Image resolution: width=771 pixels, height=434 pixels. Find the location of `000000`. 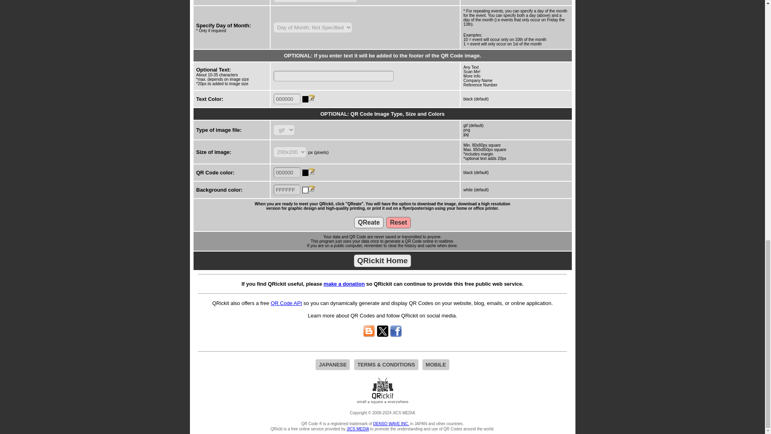

000000 is located at coordinates (287, 172).